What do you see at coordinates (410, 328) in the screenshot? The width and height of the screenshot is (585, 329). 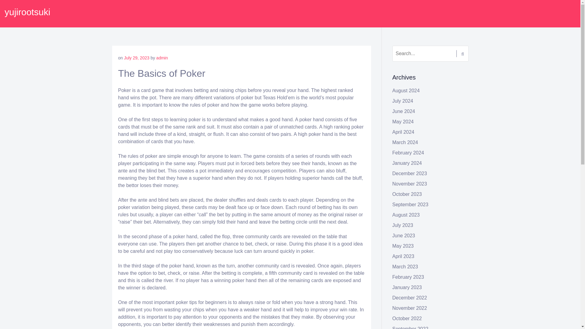 I see `September 2022` at bounding box center [410, 328].